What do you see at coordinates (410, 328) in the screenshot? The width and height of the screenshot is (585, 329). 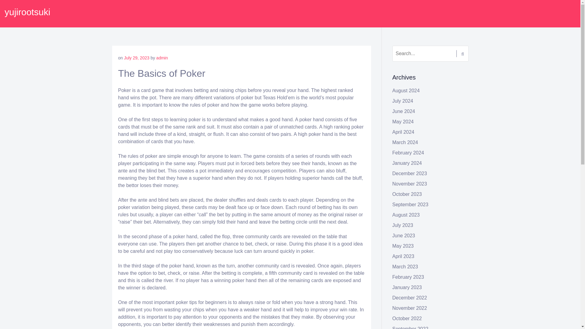 I see `September 2022` at bounding box center [410, 328].